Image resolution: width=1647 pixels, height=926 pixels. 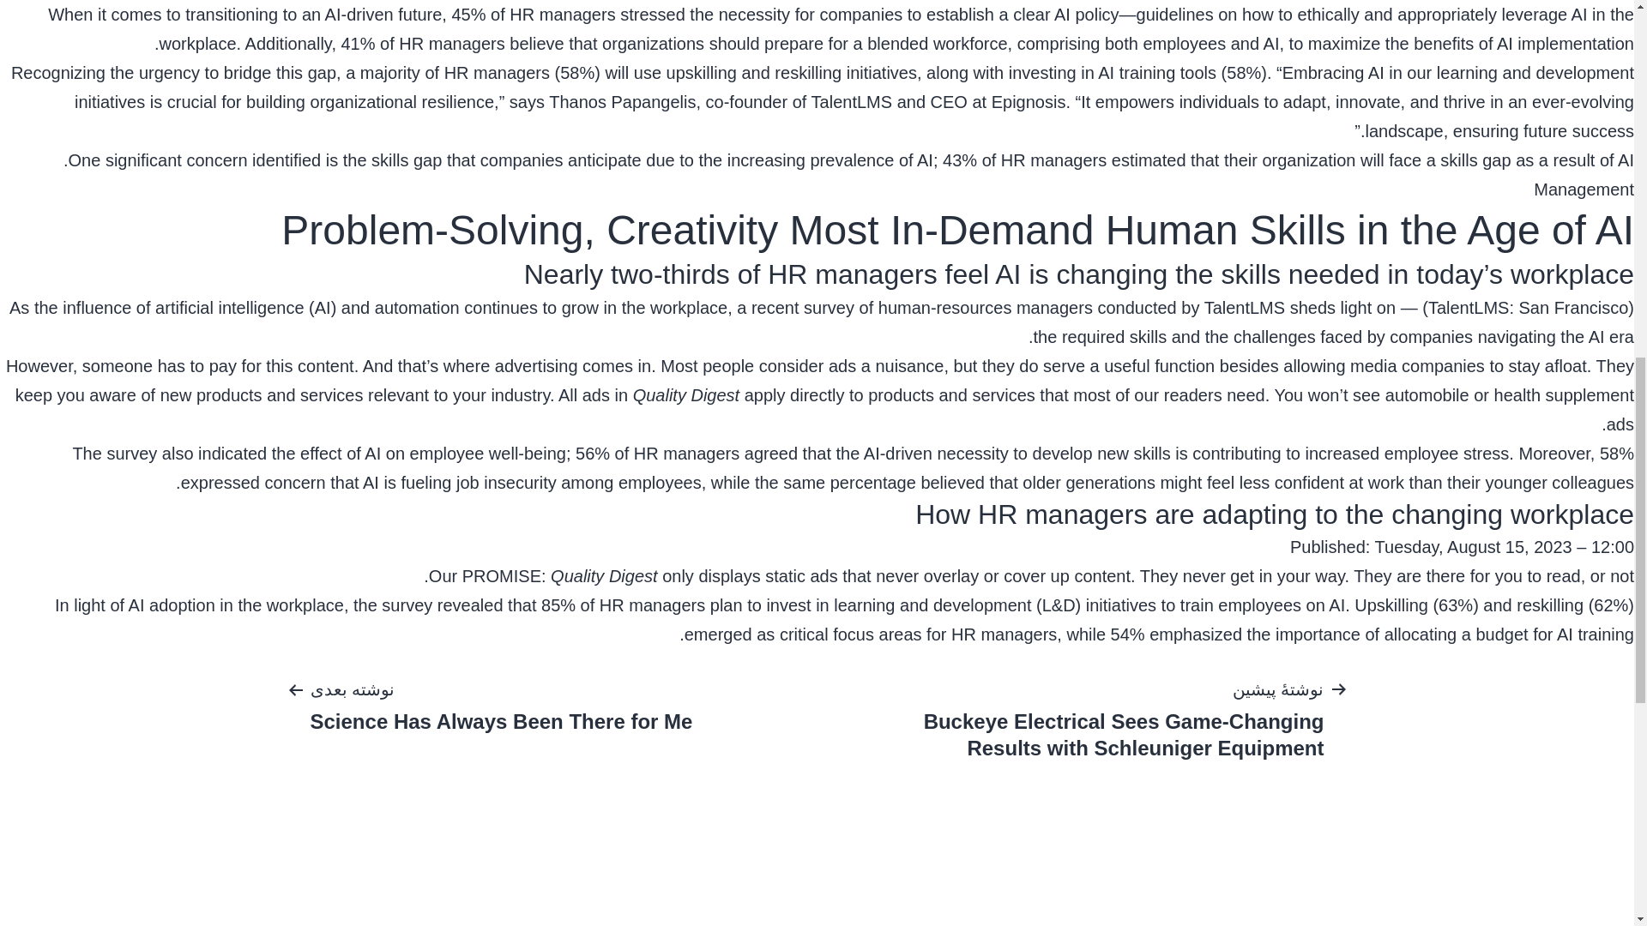 What do you see at coordinates (829, 307) in the screenshot?
I see `survey` at bounding box center [829, 307].